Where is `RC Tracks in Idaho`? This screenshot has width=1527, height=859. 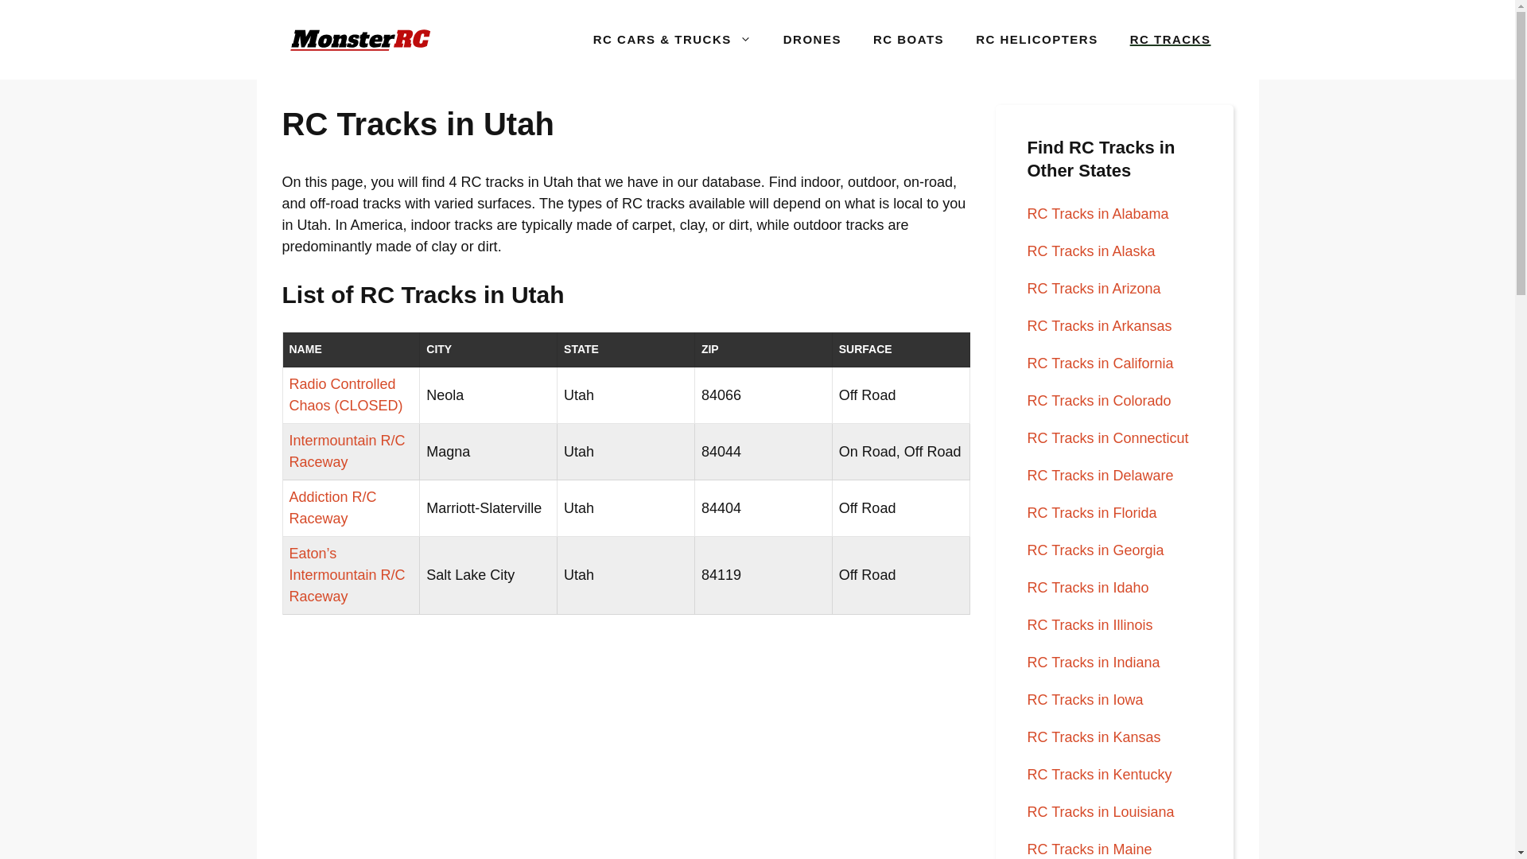 RC Tracks in Idaho is located at coordinates (1088, 588).